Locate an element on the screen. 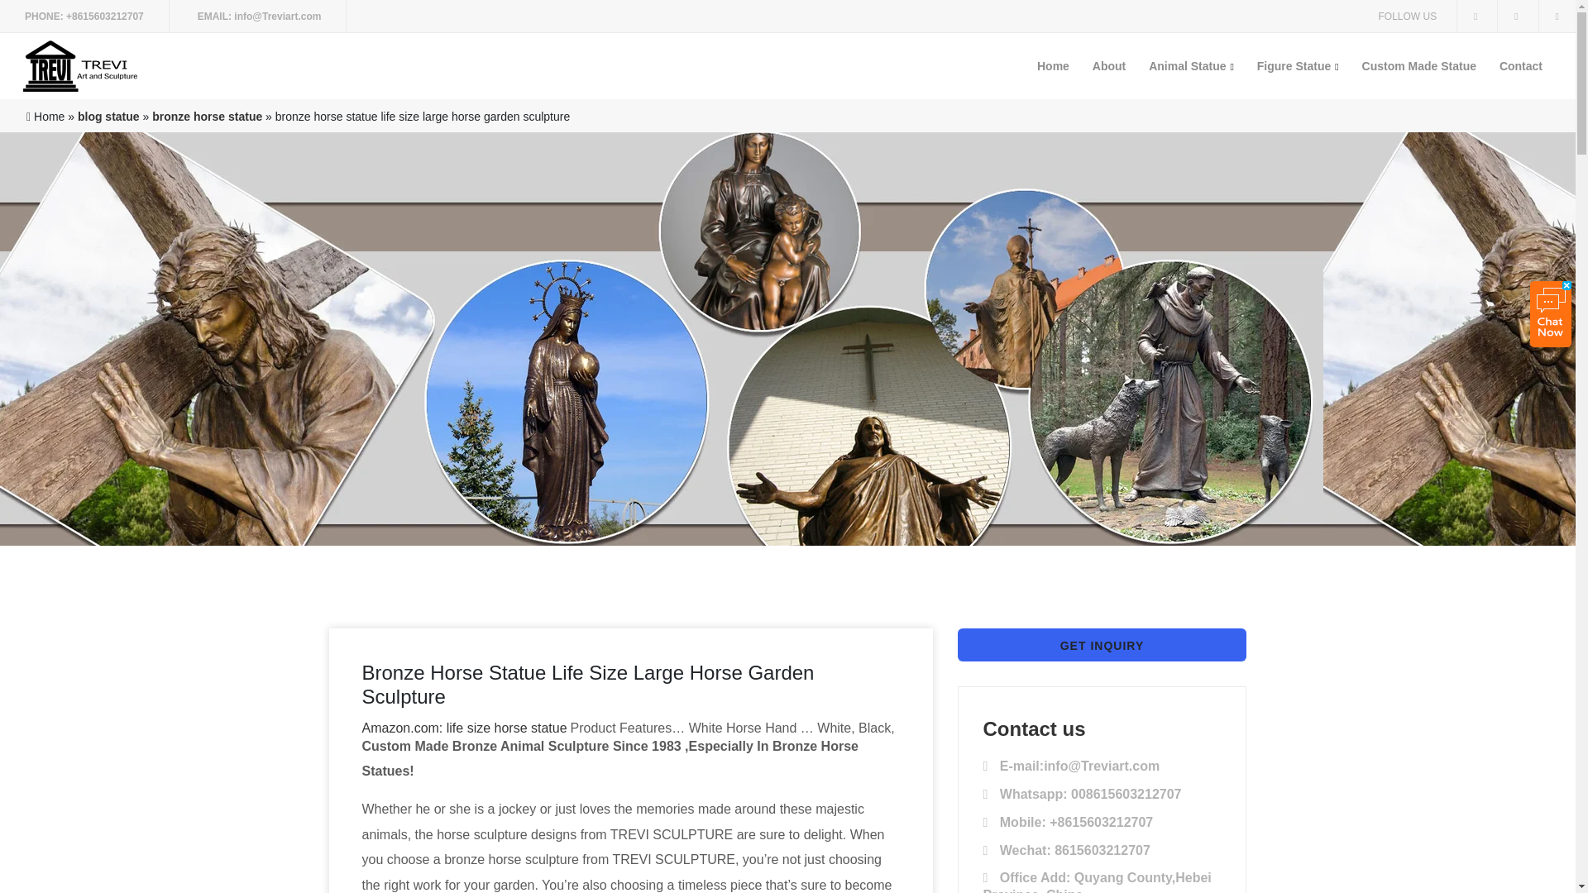  Home is located at coordinates (1054, 65).